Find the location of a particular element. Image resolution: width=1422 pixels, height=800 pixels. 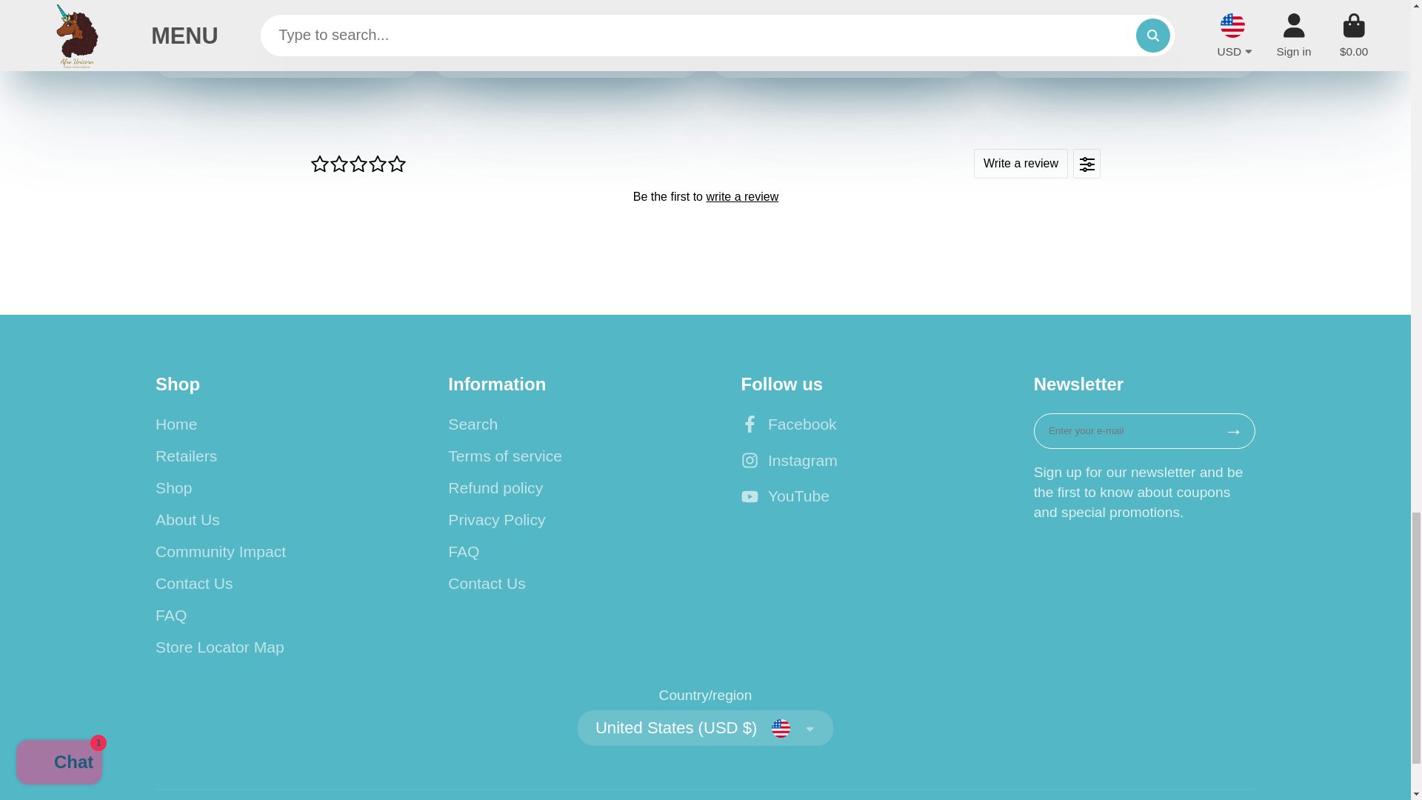

FAQ is located at coordinates (265, 615).